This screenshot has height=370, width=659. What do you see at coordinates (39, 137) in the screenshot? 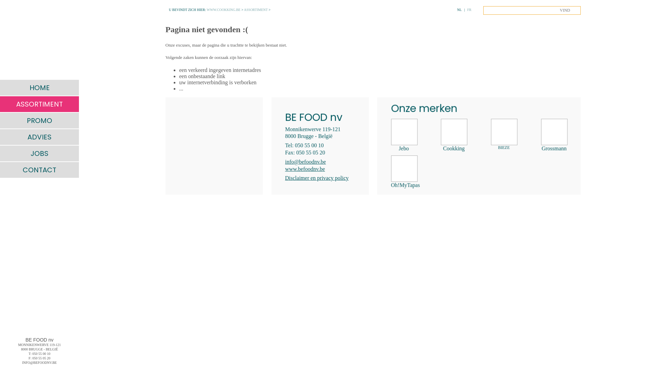
I see `ADVIES` at bounding box center [39, 137].